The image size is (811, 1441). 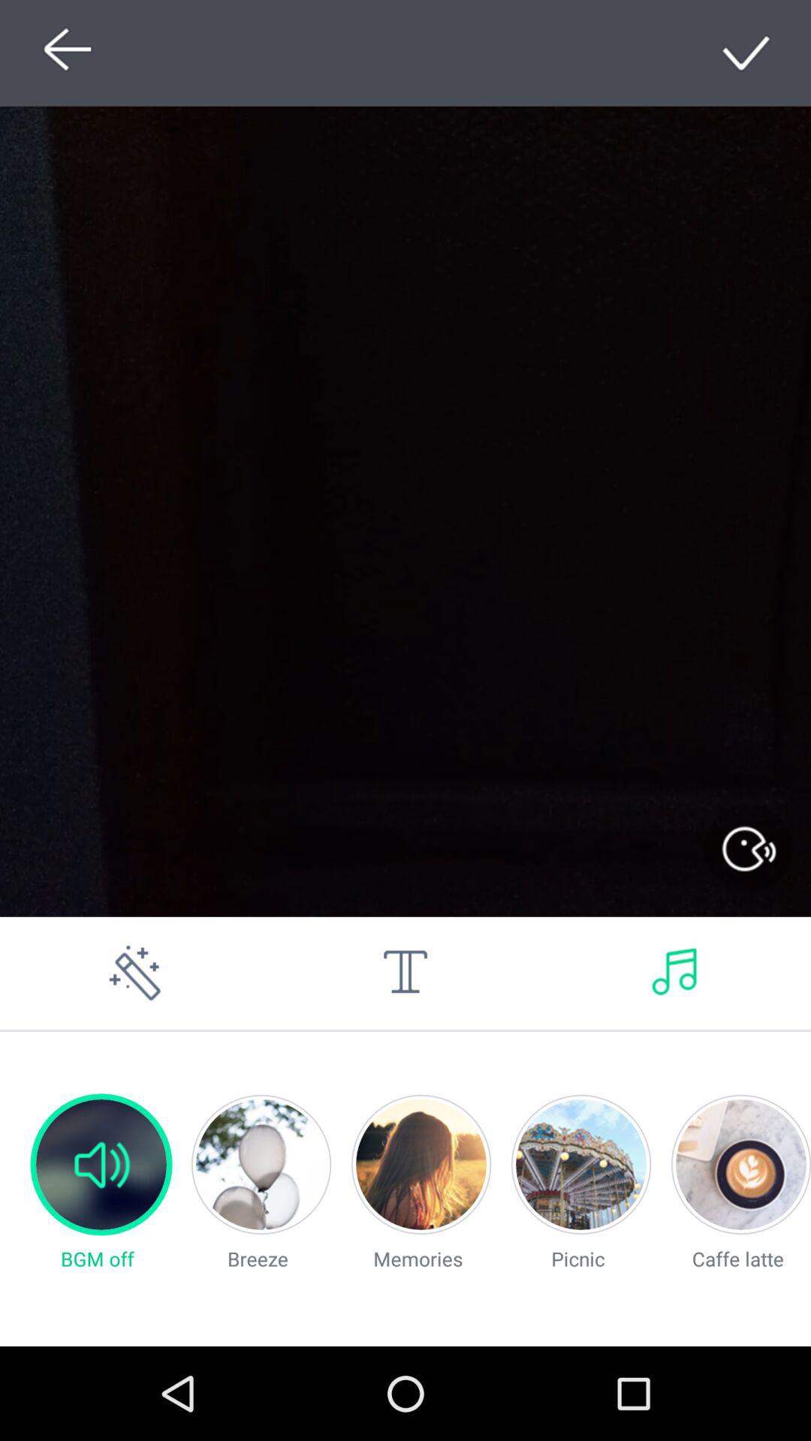 What do you see at coordinates (748, 53) in the screenshot?
I see `save` at bounding box center [748, 53].